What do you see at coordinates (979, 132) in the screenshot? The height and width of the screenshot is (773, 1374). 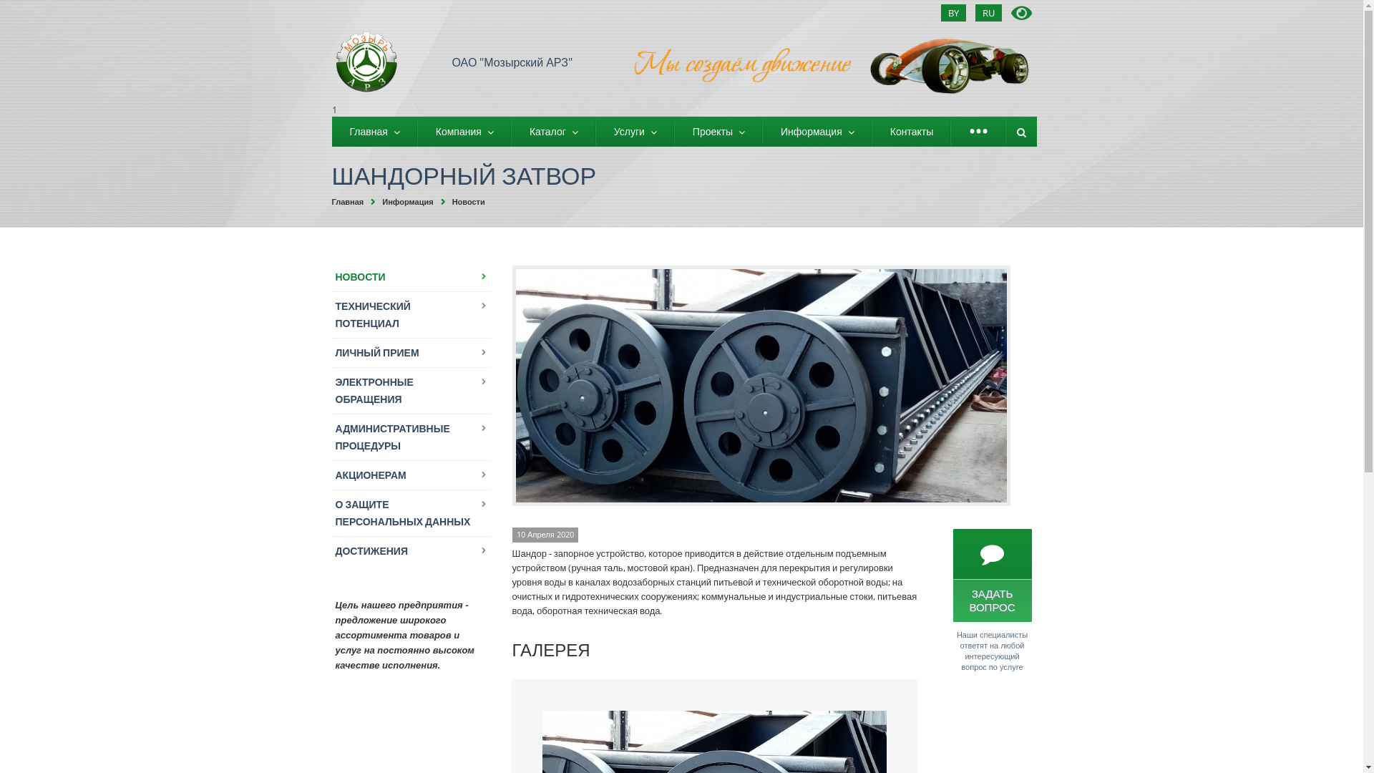 I see `...` at bounding box center [979, 132].